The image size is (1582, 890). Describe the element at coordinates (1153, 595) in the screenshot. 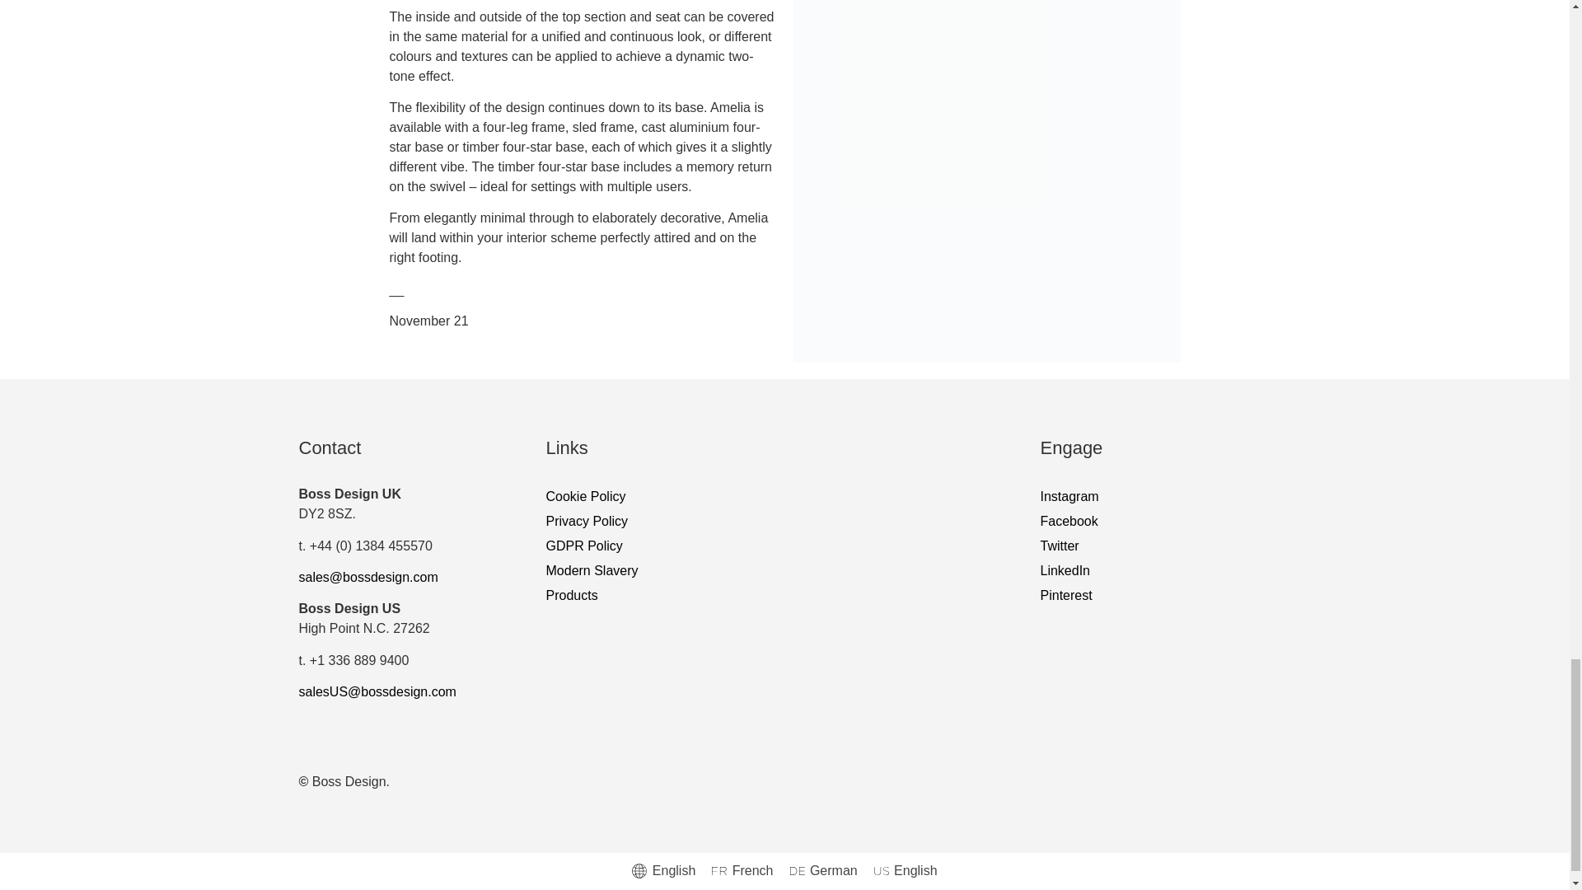

I see `Pinterest` at that location.